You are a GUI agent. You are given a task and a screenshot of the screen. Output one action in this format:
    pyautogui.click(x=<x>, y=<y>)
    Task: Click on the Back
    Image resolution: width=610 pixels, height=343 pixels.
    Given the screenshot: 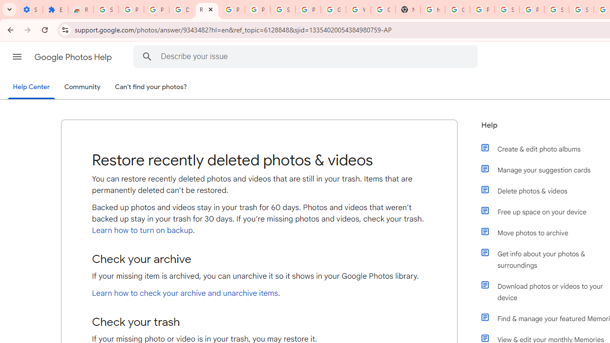 What is the action you would take?
    pyautogui.click(x=9, y=30)
    